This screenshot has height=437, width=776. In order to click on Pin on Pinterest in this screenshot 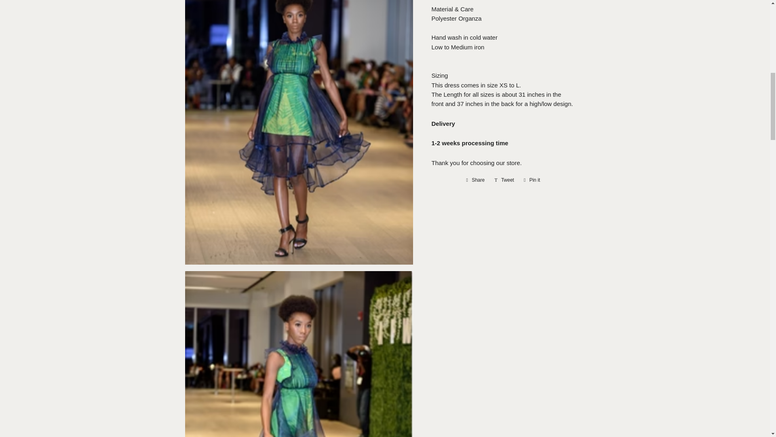, I will do `click(475, 180)`.